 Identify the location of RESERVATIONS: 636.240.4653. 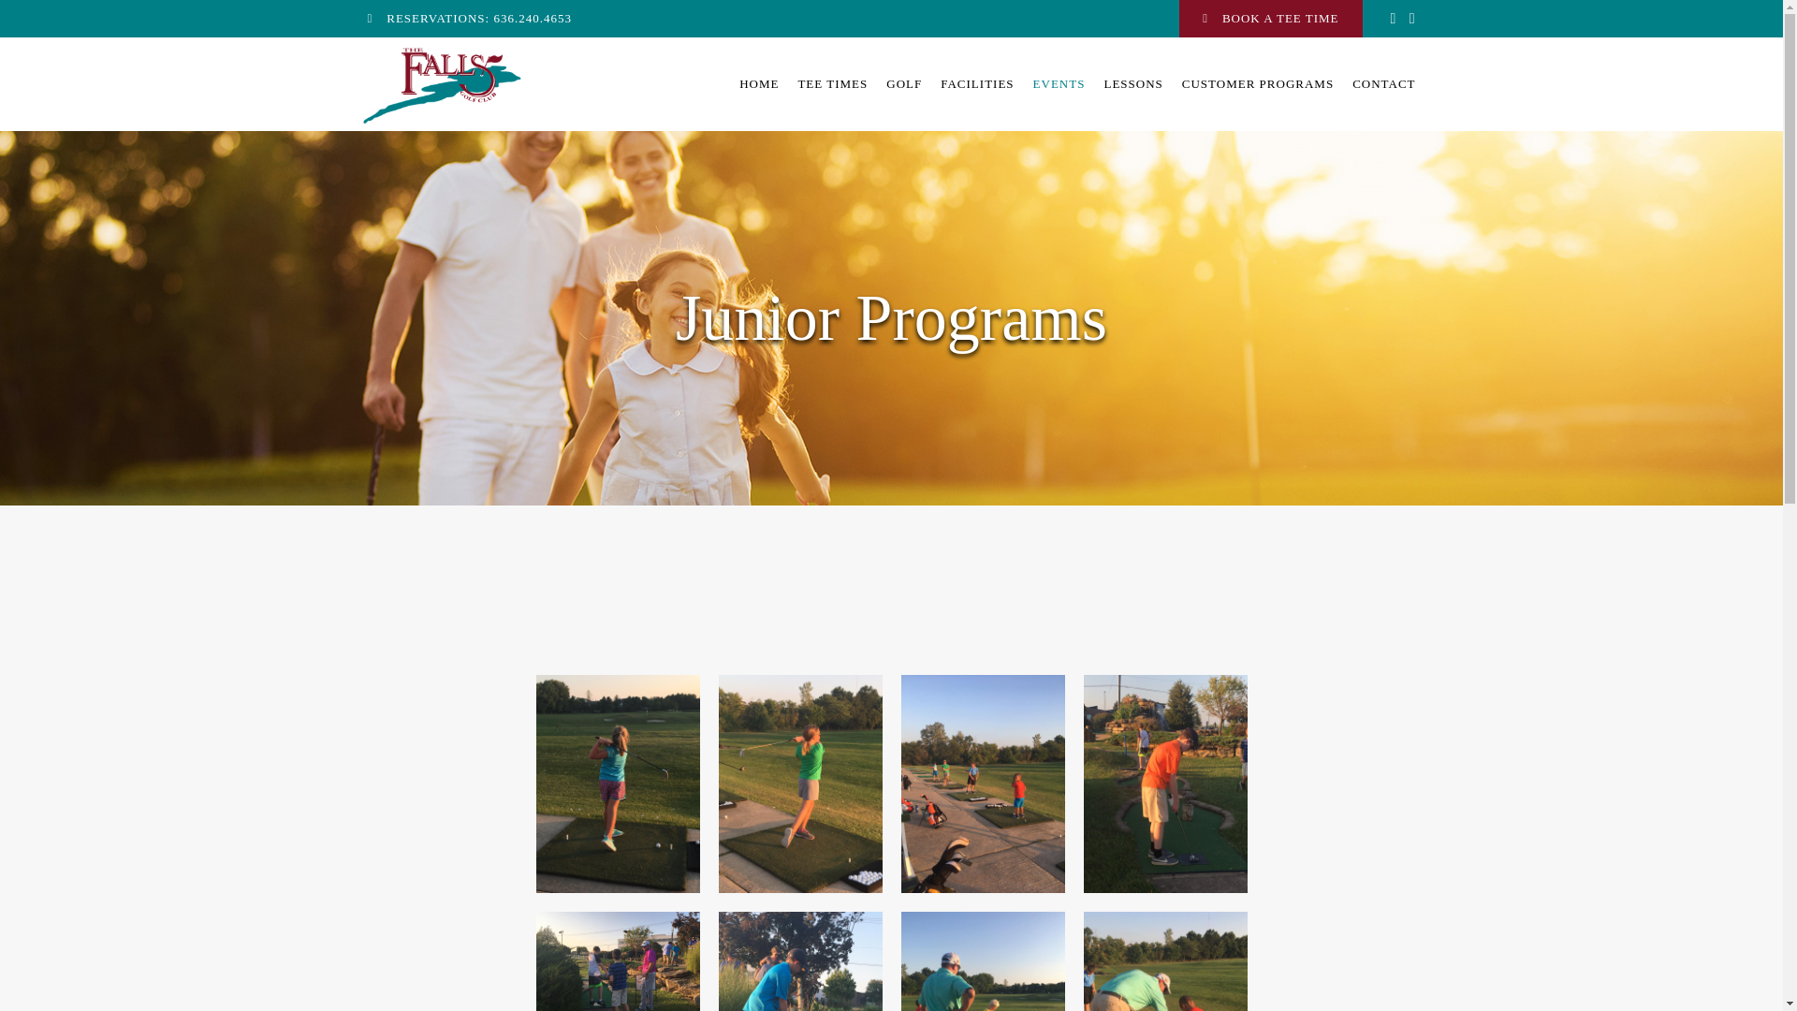
(468, 19).